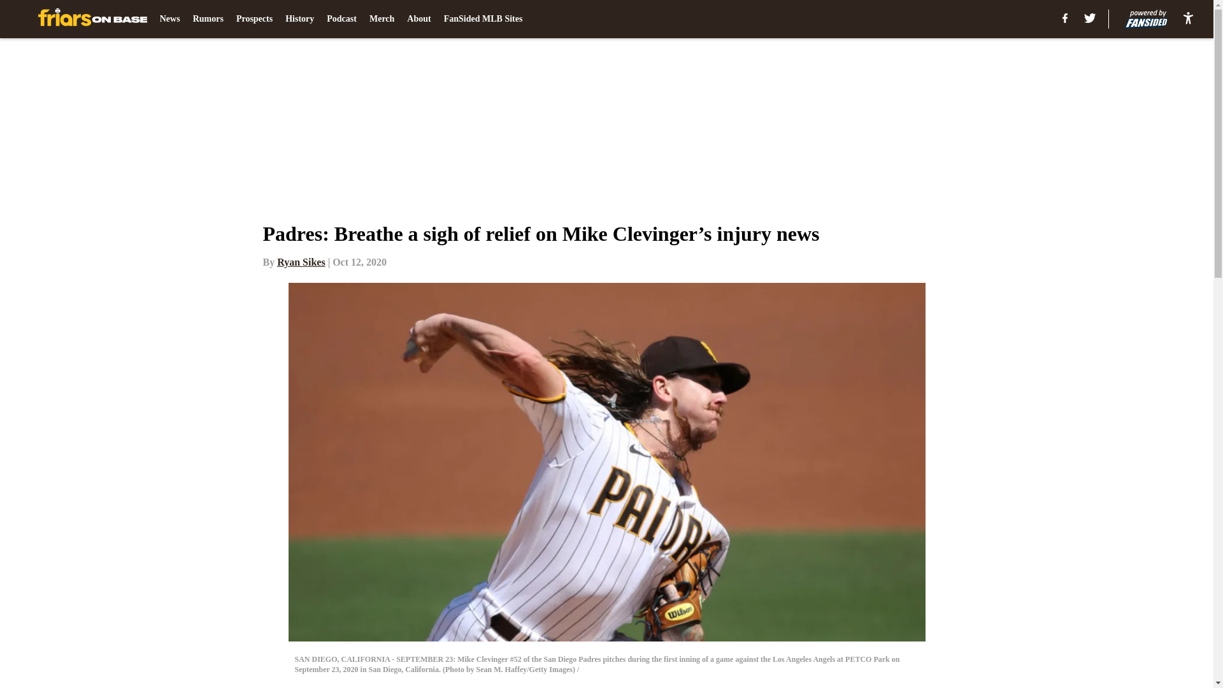 The image size is (1223, 688). What do you see at coordinates (301, 262) in the screenshot?
I see `Ryan Sikes` at bounding box center [301, 262].